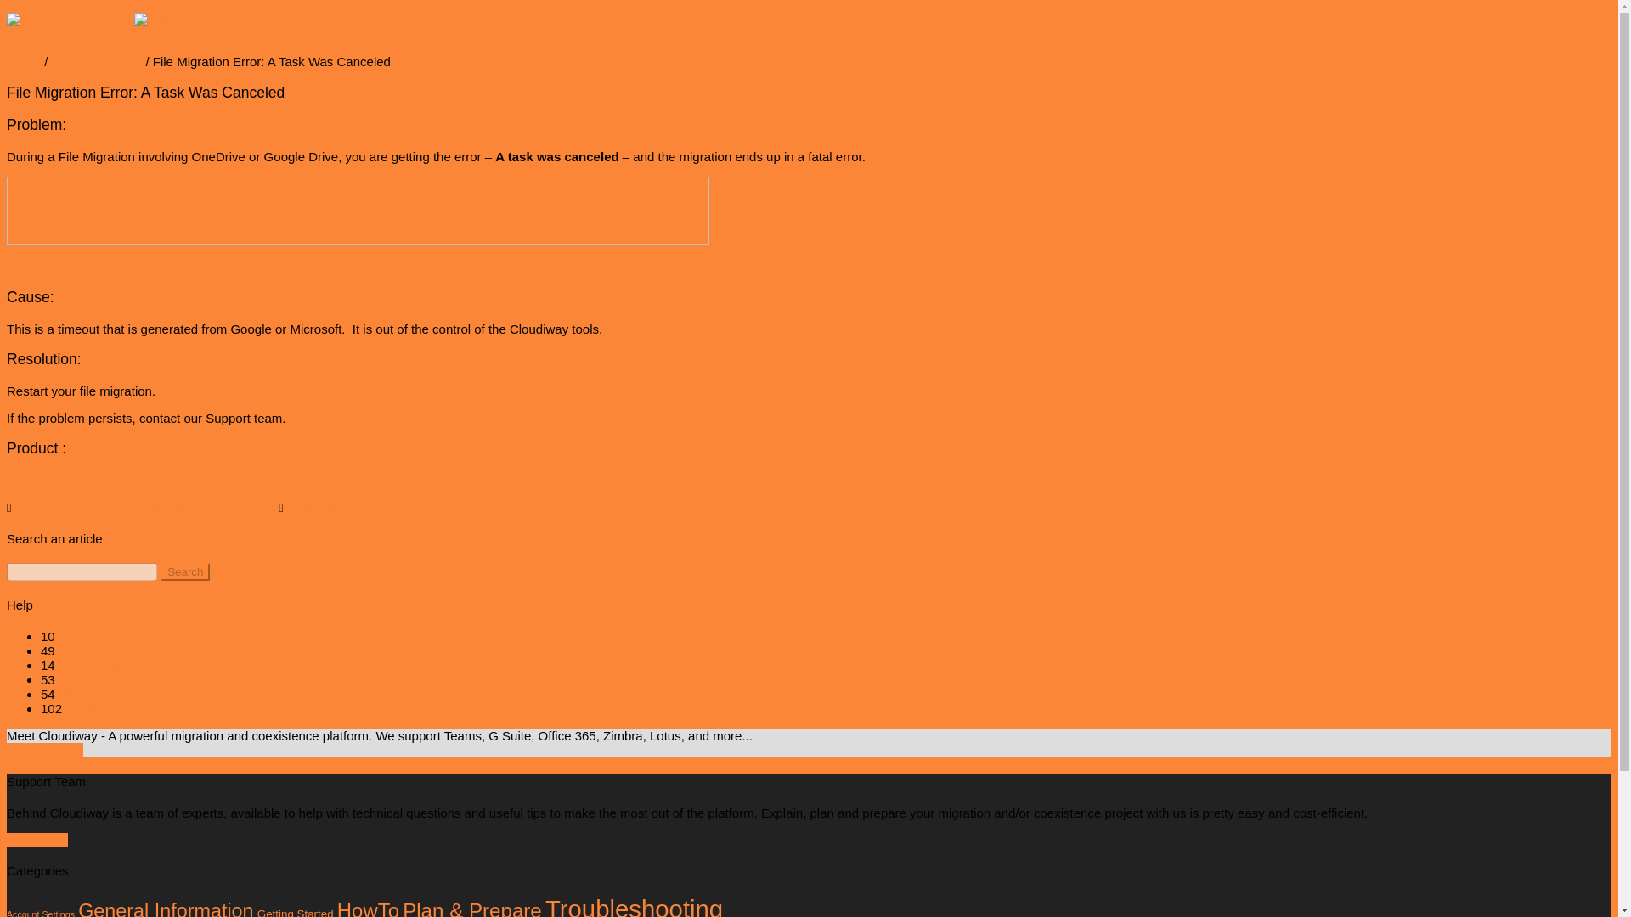  I want to click on Mail Migration, so click(235, 506).